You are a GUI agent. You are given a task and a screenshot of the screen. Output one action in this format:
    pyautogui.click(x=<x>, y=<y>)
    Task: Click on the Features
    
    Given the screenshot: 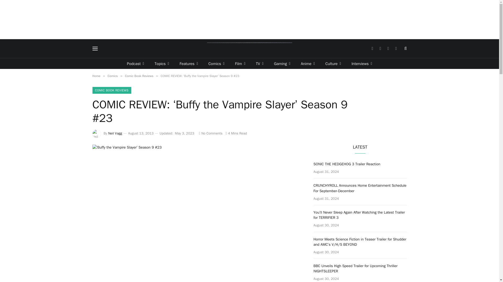 What is the action you would take?
    pyautogui.click(x=189, y=63)
    